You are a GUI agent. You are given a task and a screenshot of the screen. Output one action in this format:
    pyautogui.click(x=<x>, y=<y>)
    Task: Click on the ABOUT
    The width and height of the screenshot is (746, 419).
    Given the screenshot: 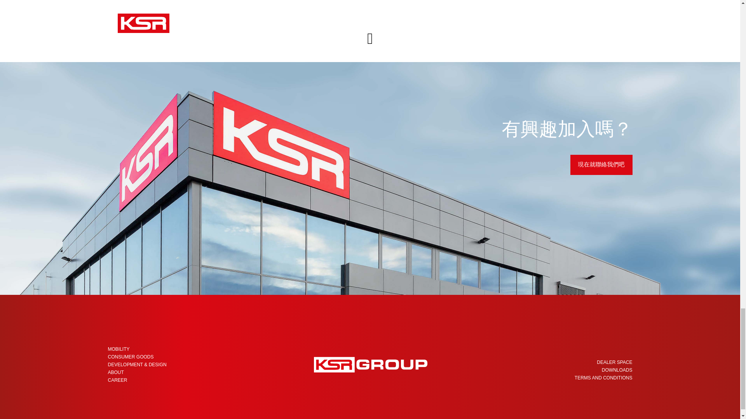 What is the action you would take?
    pyautogui.click(x=116, y=372)
    